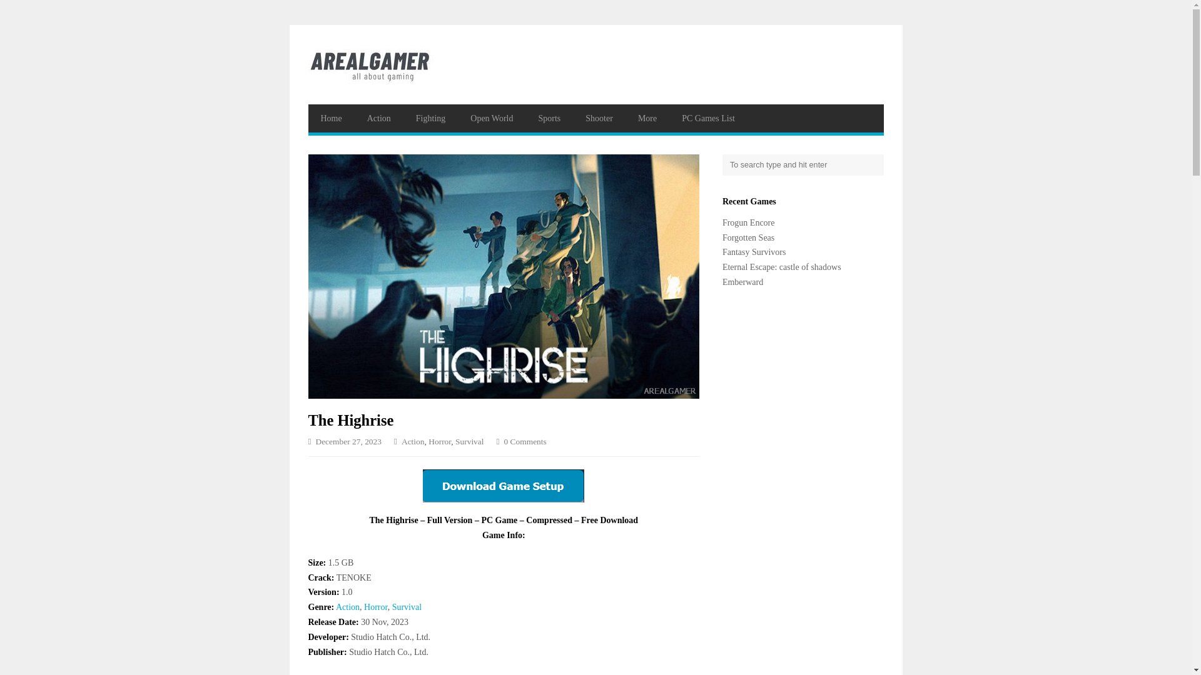  What do you see at coordinates (330, 118) in the screenshot?
I see `Home` at bounding box center [330, 118].